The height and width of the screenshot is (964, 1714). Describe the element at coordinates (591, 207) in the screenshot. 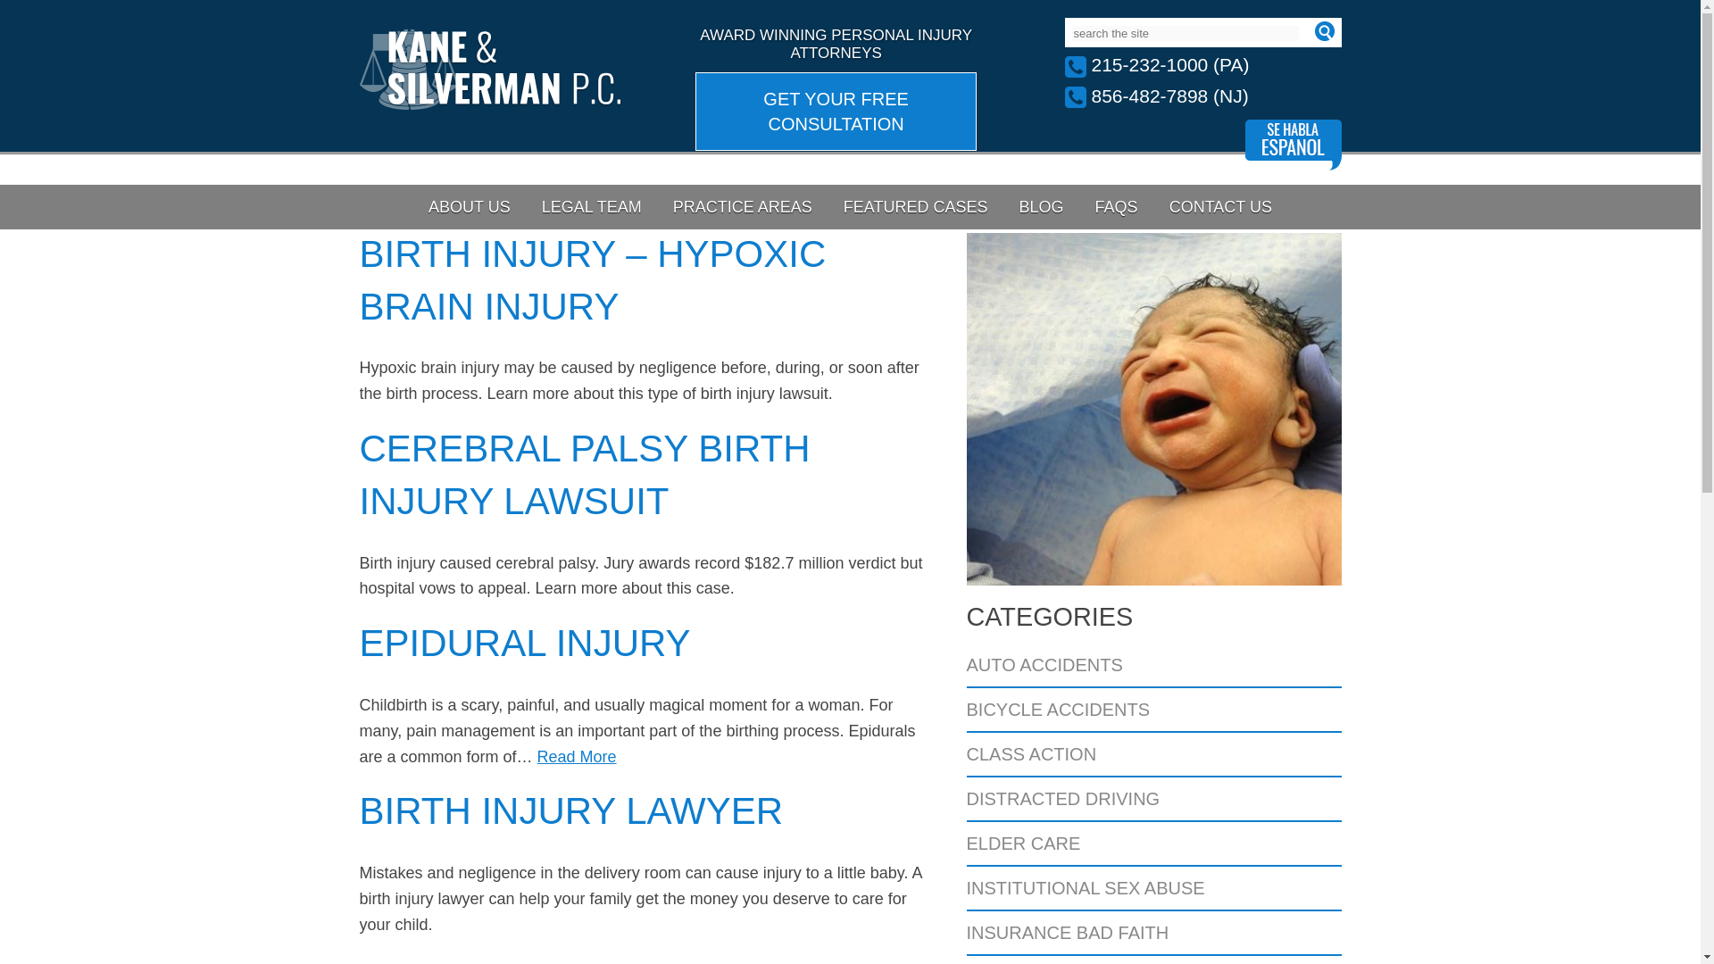

I see `LEGAL TEAM` at that location.